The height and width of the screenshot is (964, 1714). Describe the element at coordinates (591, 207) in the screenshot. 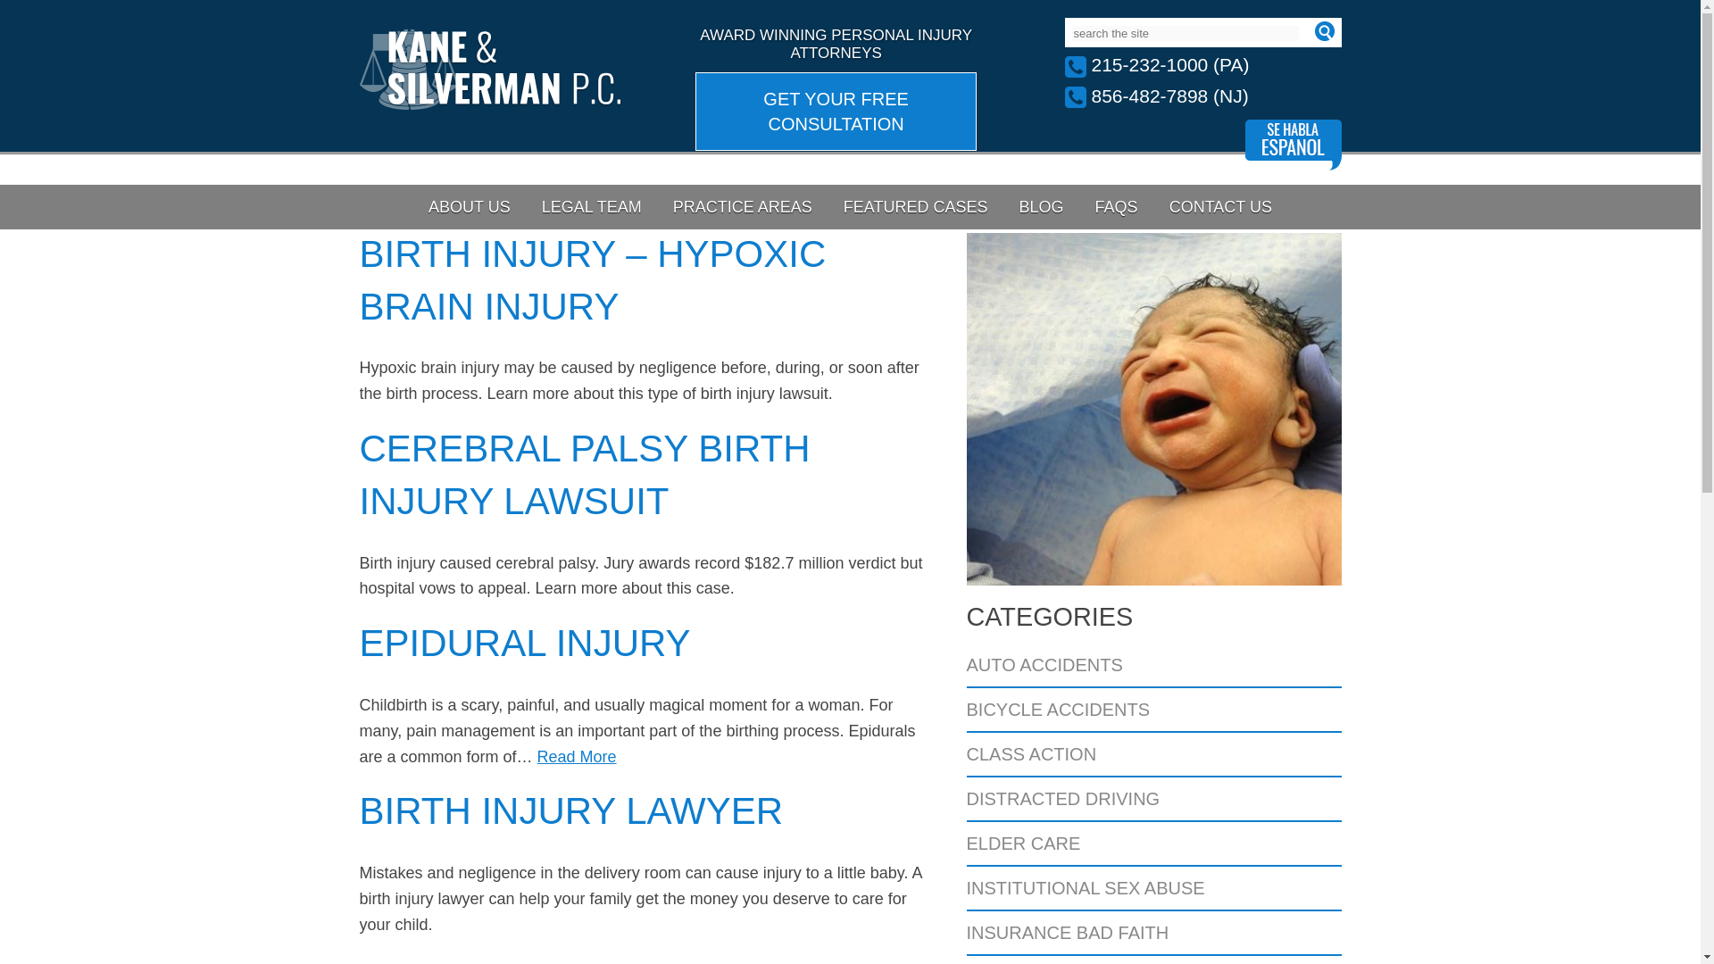

I see `LEGAL TEAM` at that location.